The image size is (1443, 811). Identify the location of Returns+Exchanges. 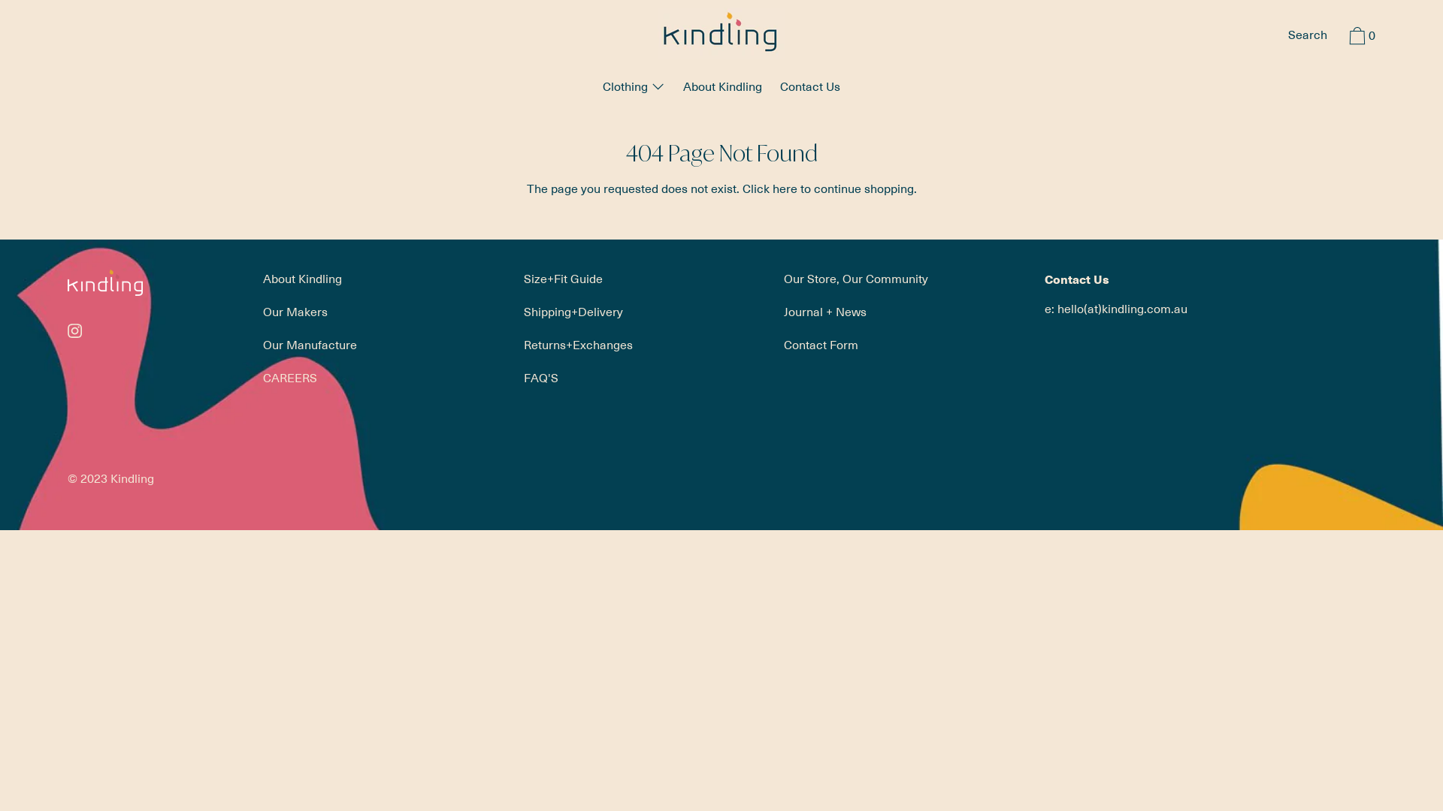
(579, 345).